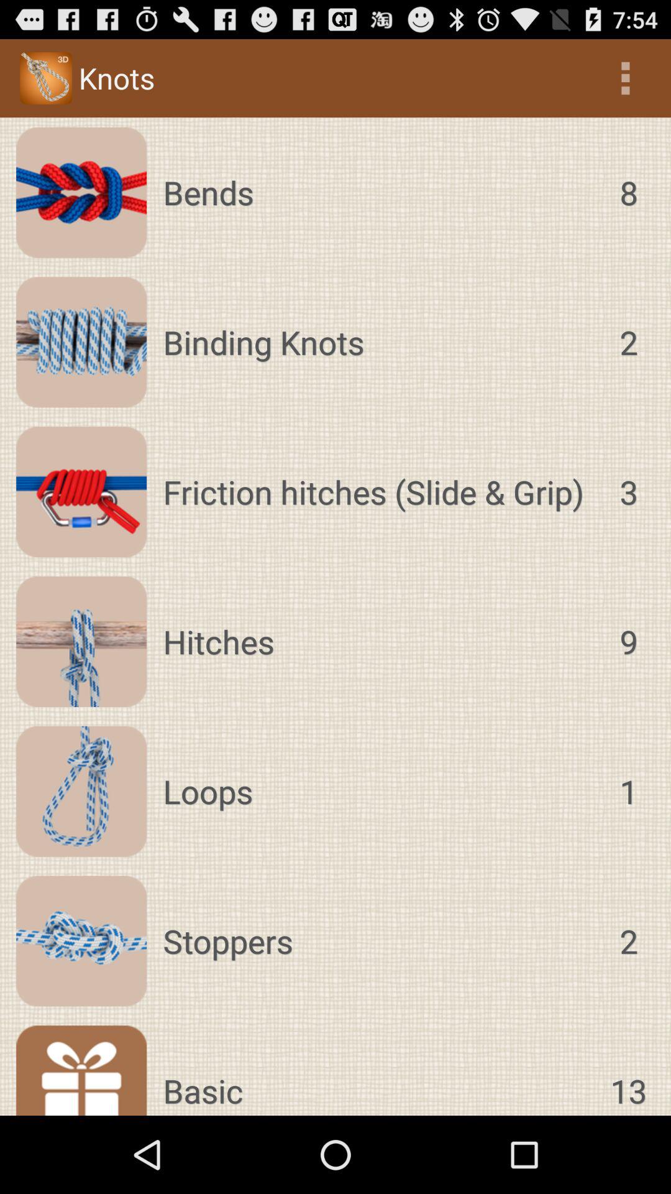 The image size is (671, 1194). I want to click on click the icon above basic icon, so click(379, 941).